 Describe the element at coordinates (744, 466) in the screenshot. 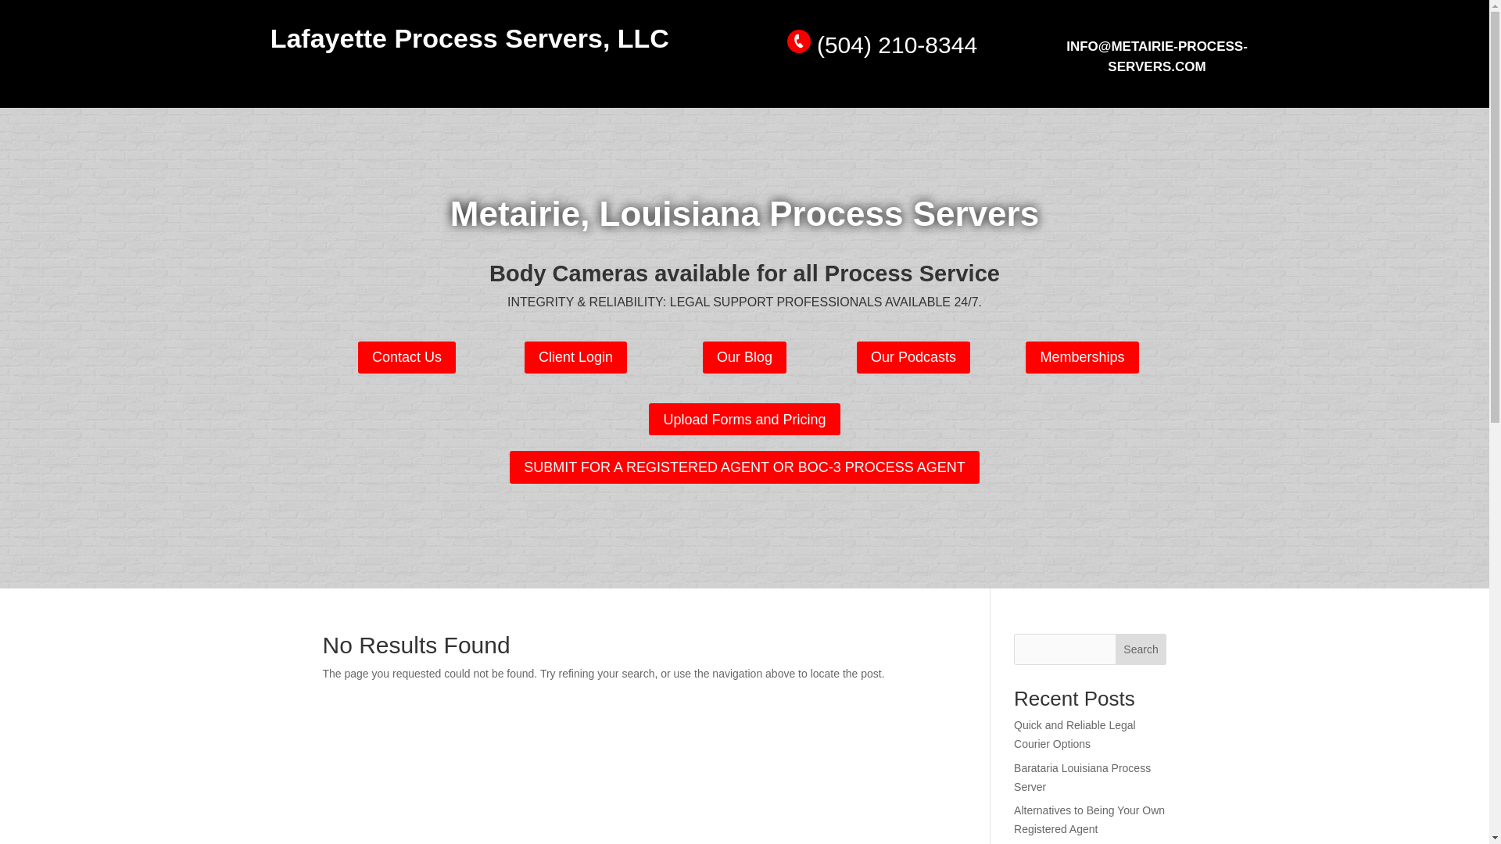

I see `SUBMIT FOR A REGISTERED AGENT OR BOC-3 PROCESS AGENT` at that location.